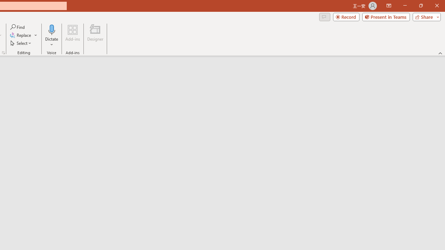  What do you see at coordinates (3, 53) in the screenshot?
I see `Format Object...` at bounding box center [3, 53].